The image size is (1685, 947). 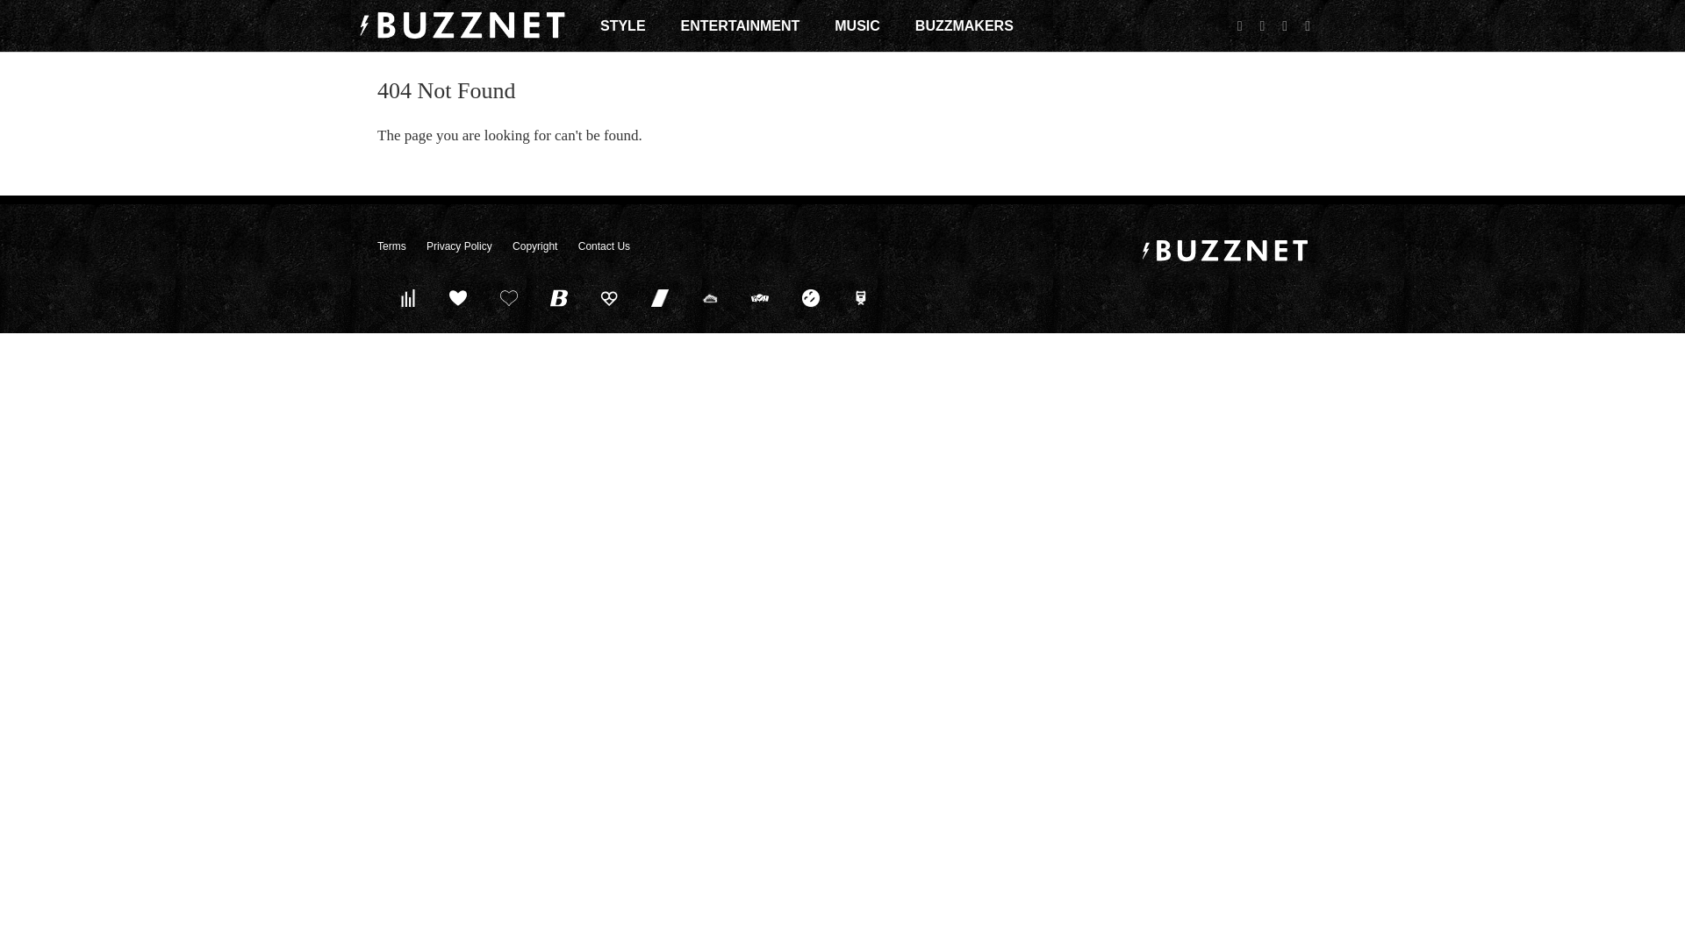 I want to click on Privacy Policy, so click(x=458, y=246).